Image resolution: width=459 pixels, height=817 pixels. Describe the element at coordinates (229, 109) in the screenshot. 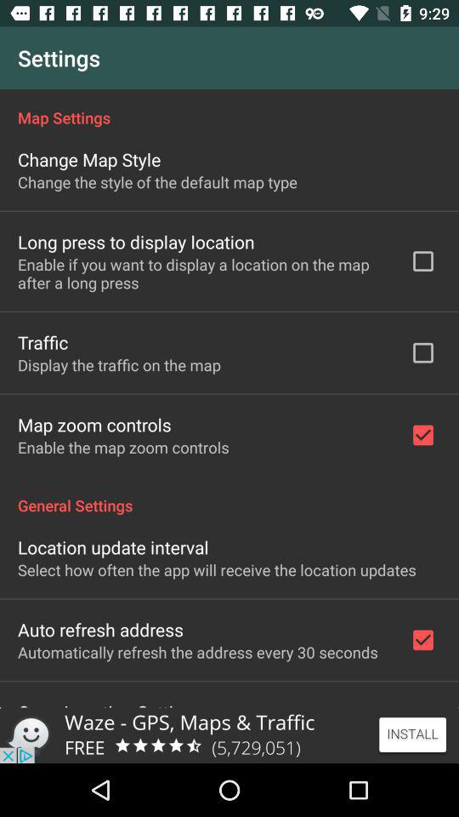

I see `click the map settings app` at that location.